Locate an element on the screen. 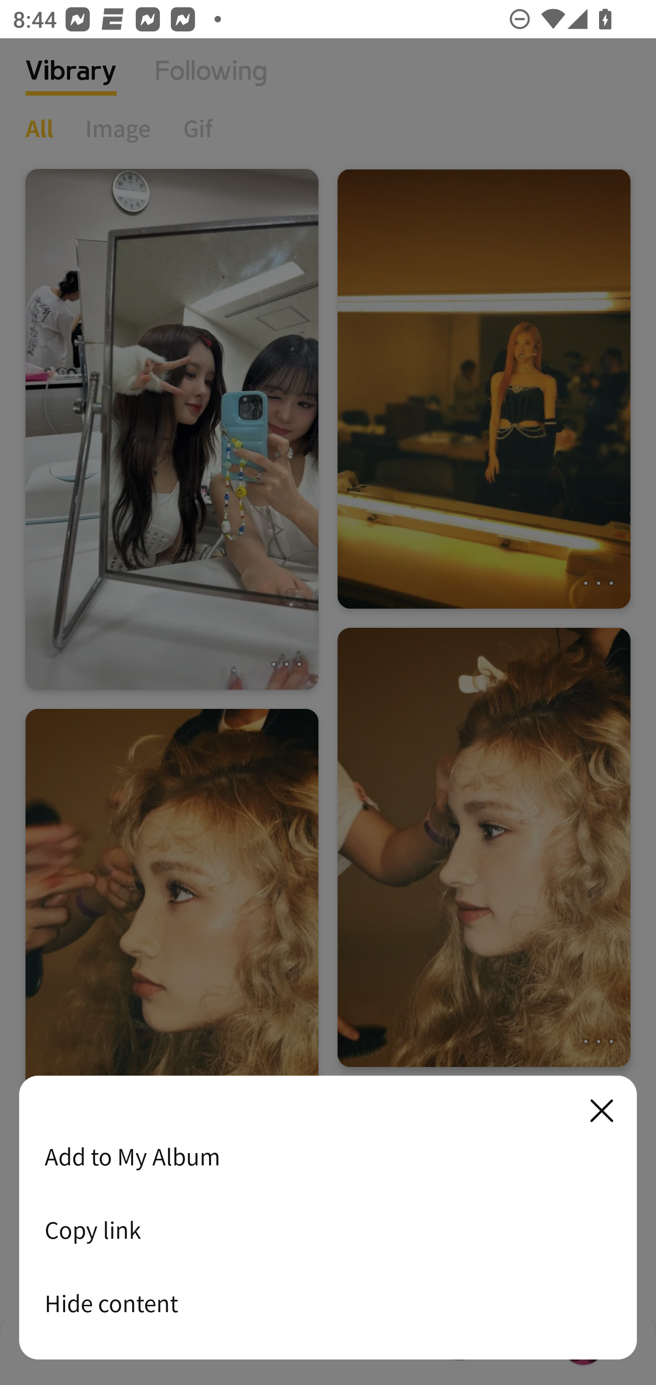 Image resolution: width=656 pixels, height=1385 pixels. Add to My Album Copy link Hide content is located at coordinates (328, 1218).